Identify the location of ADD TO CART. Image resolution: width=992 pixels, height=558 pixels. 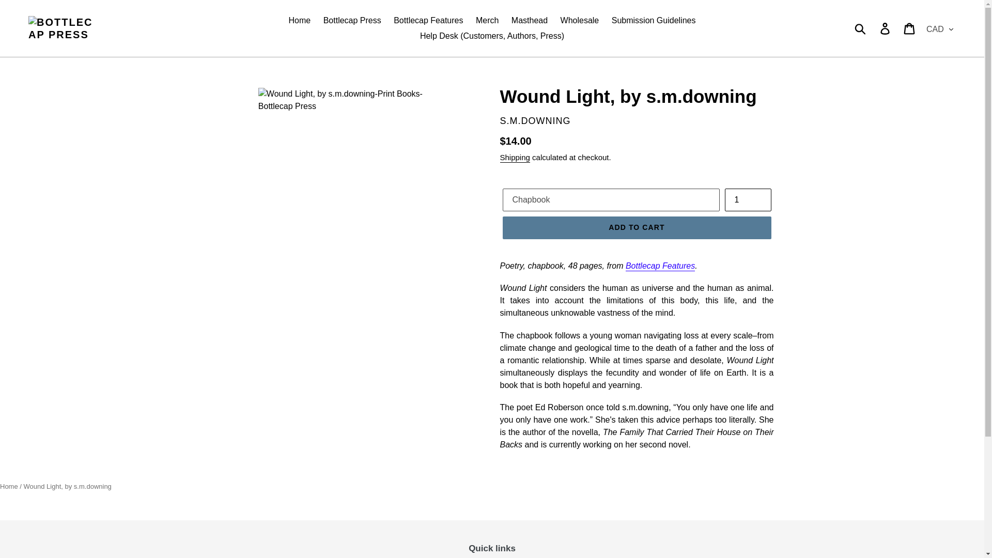
(636, 228).